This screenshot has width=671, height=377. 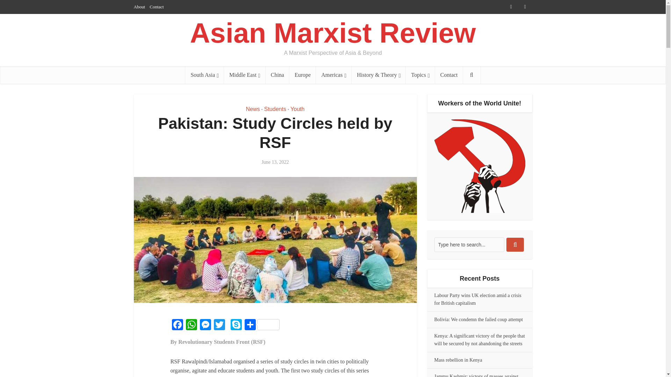 I want to click on Skype, so click(x=236, y=325).